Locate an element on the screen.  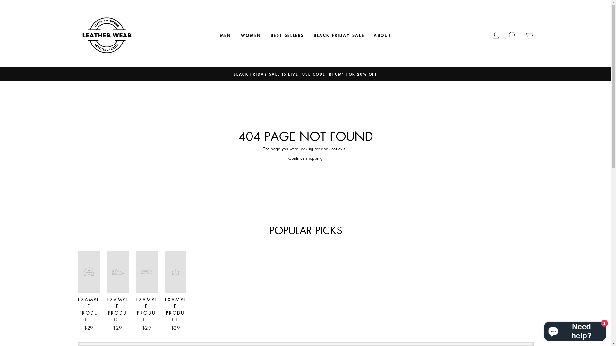
SEARCH is located at coordinates (512, 35).